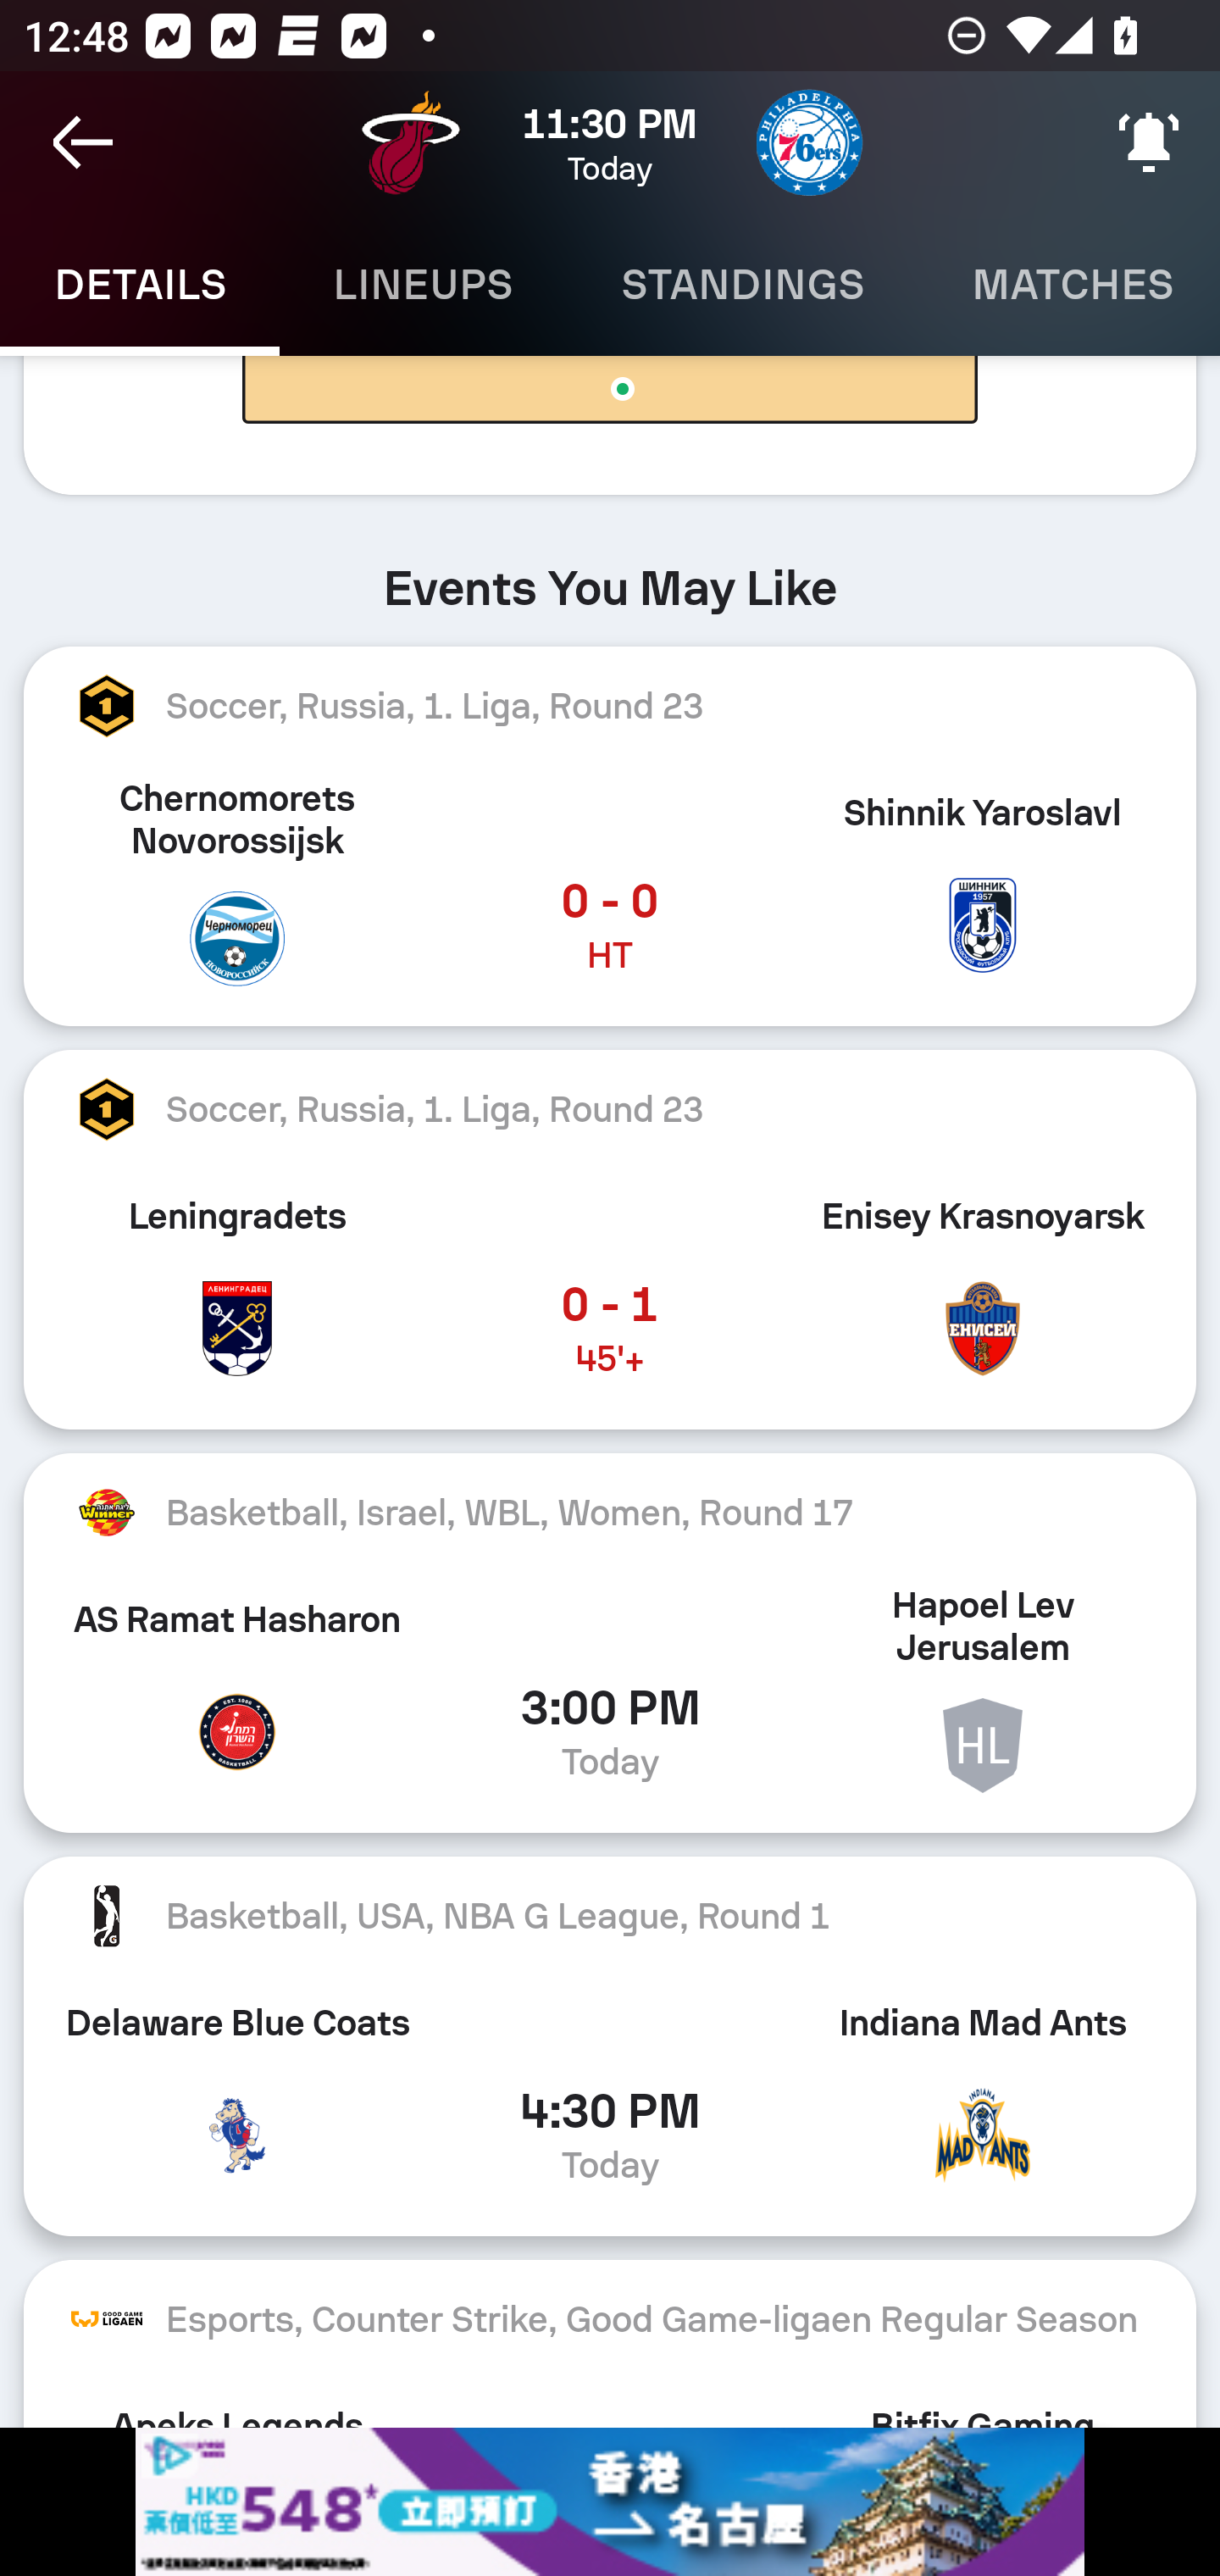  What do you see at coordinates (610, 2501) in the screenshot?
I see `ysfecx5i_320x50` at bounding box center [610, 2501].